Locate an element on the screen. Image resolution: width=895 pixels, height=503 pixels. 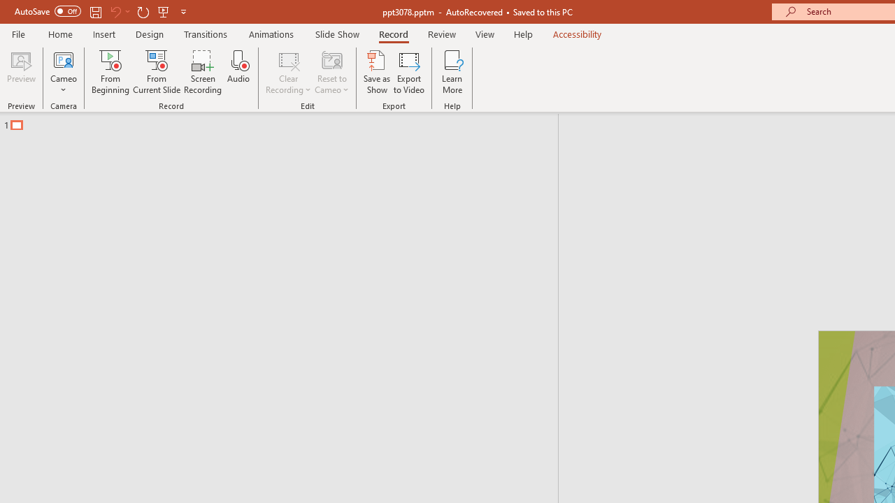
Reset to Cameo is located at coordinates (331, 71).